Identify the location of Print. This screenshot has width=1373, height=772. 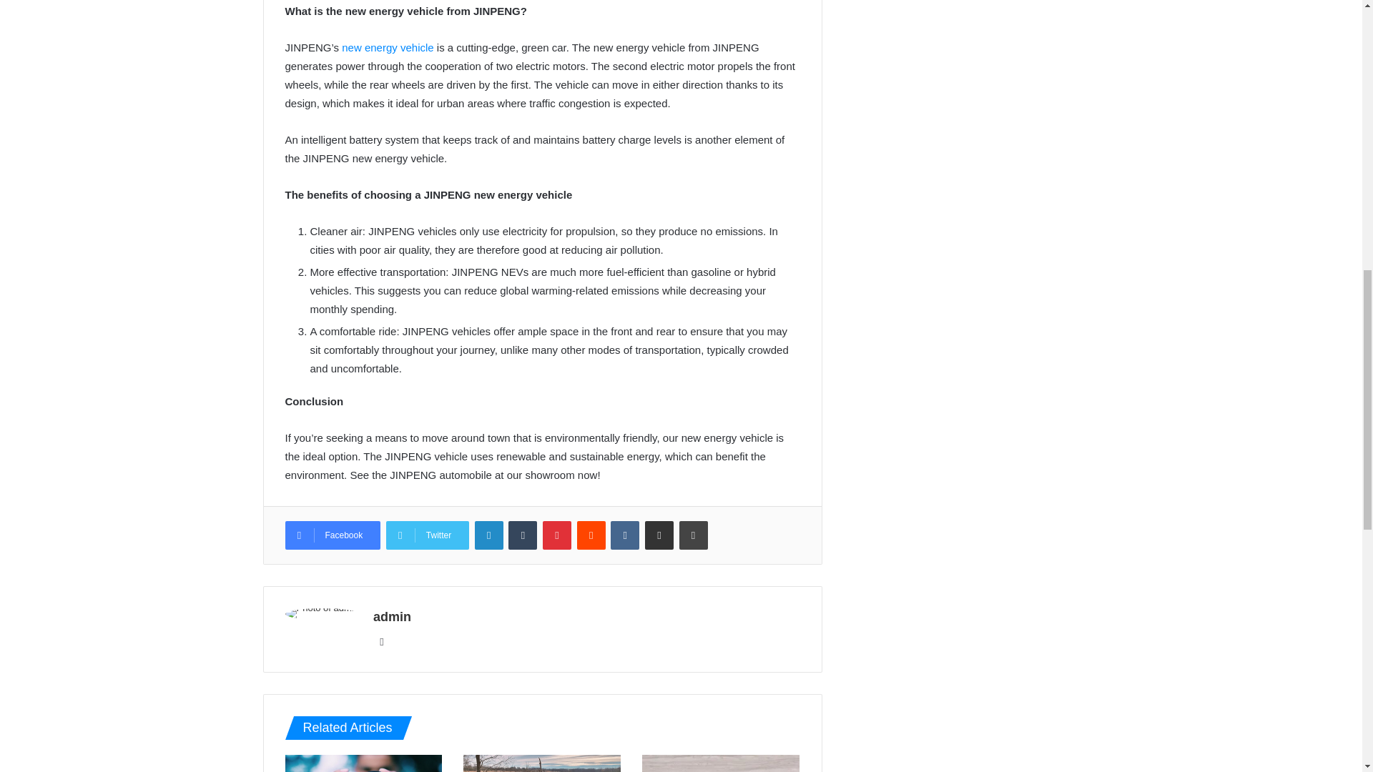
(694, 535).